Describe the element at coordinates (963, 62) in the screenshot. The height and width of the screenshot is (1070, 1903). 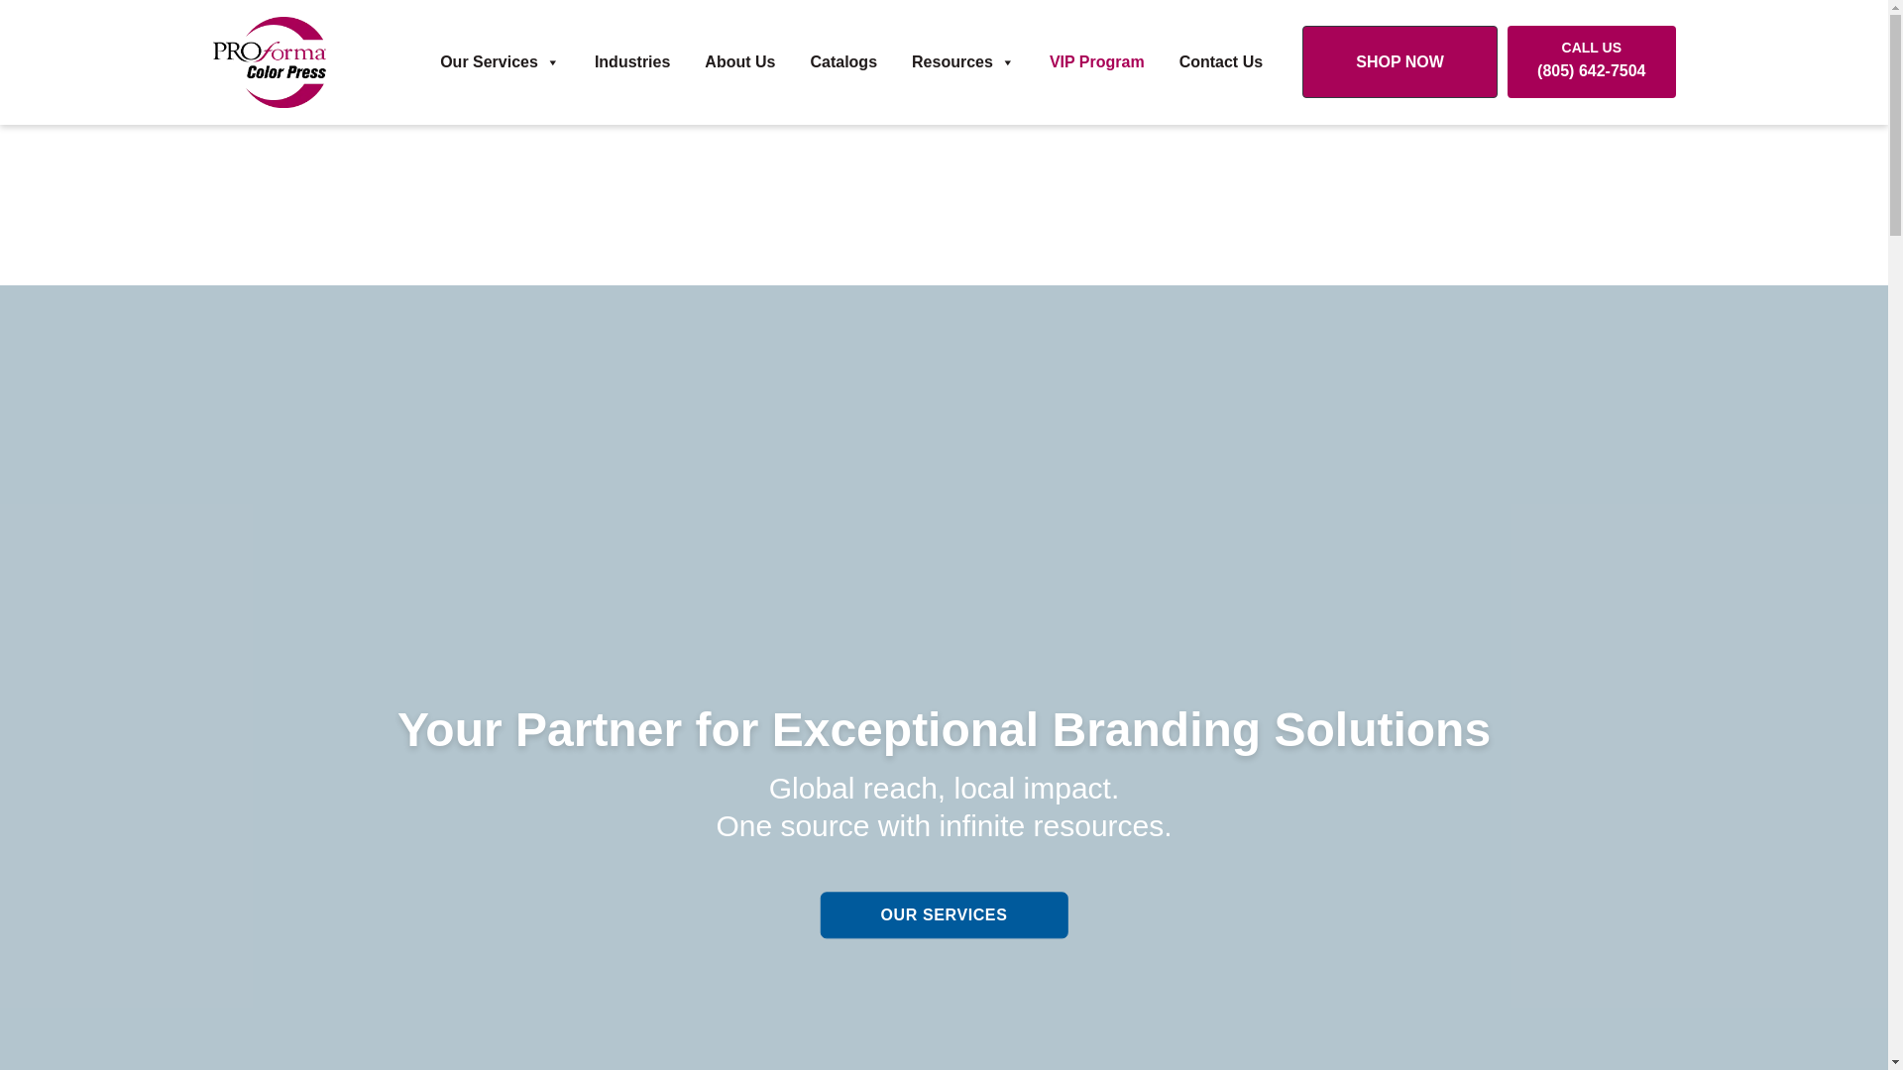
I see `Resources` at that location.